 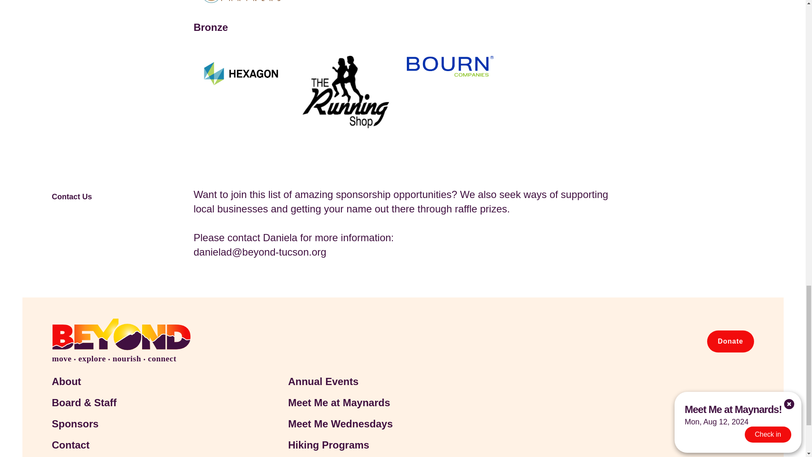 What do you see at coordinates (380, 403) in the screenshot?
I see `Meet Me at Maynards` at bounding box center [380, 403].